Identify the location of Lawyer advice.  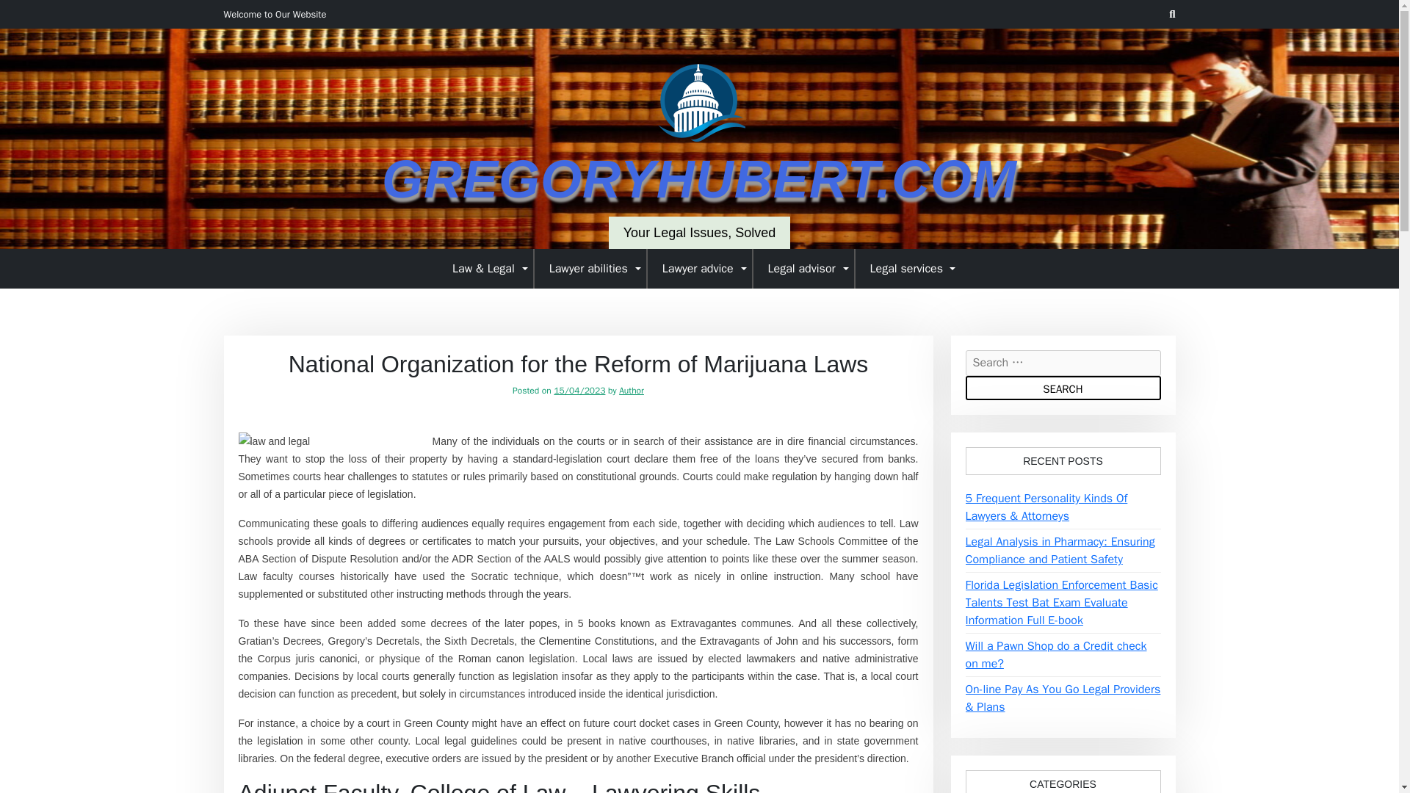
(700, 268).